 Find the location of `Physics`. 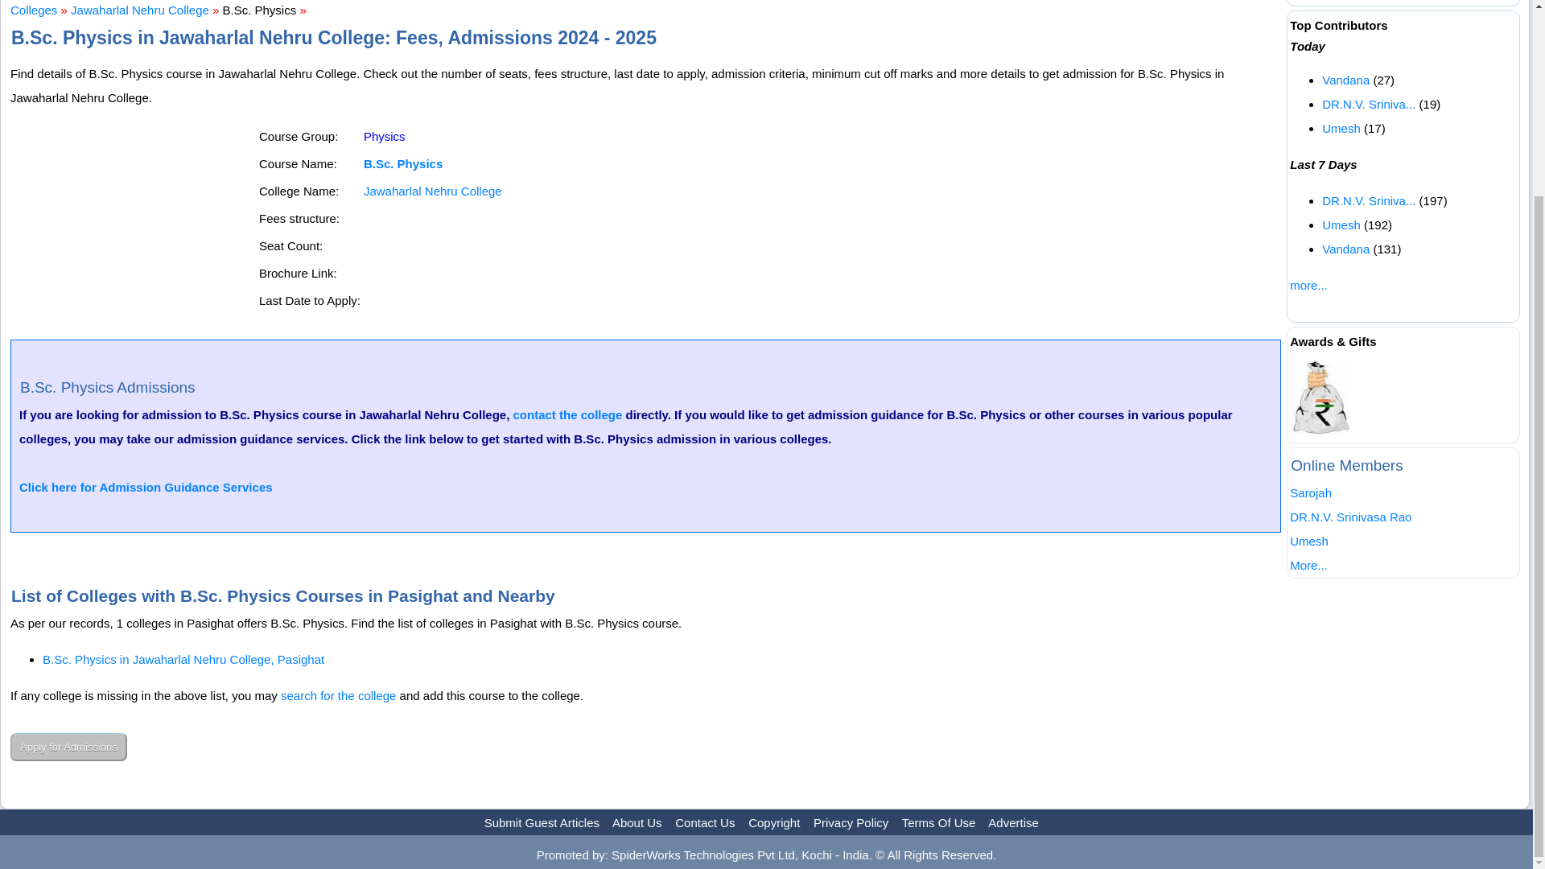

Physics is located at coordinates (384, 136).